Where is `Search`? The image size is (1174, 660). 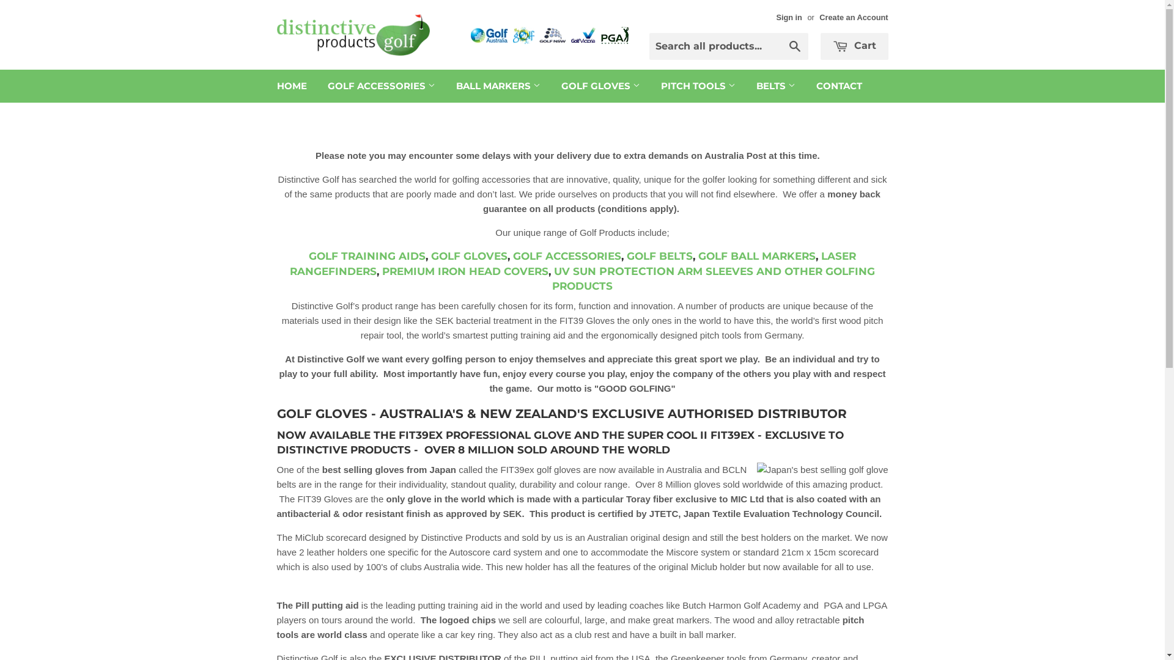
Search is located at coordinates (795, 47).